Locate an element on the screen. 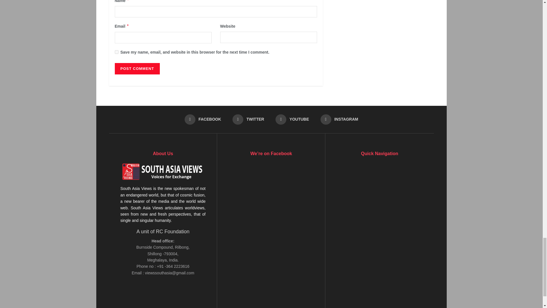  yes is located at coordinates (116, 52).